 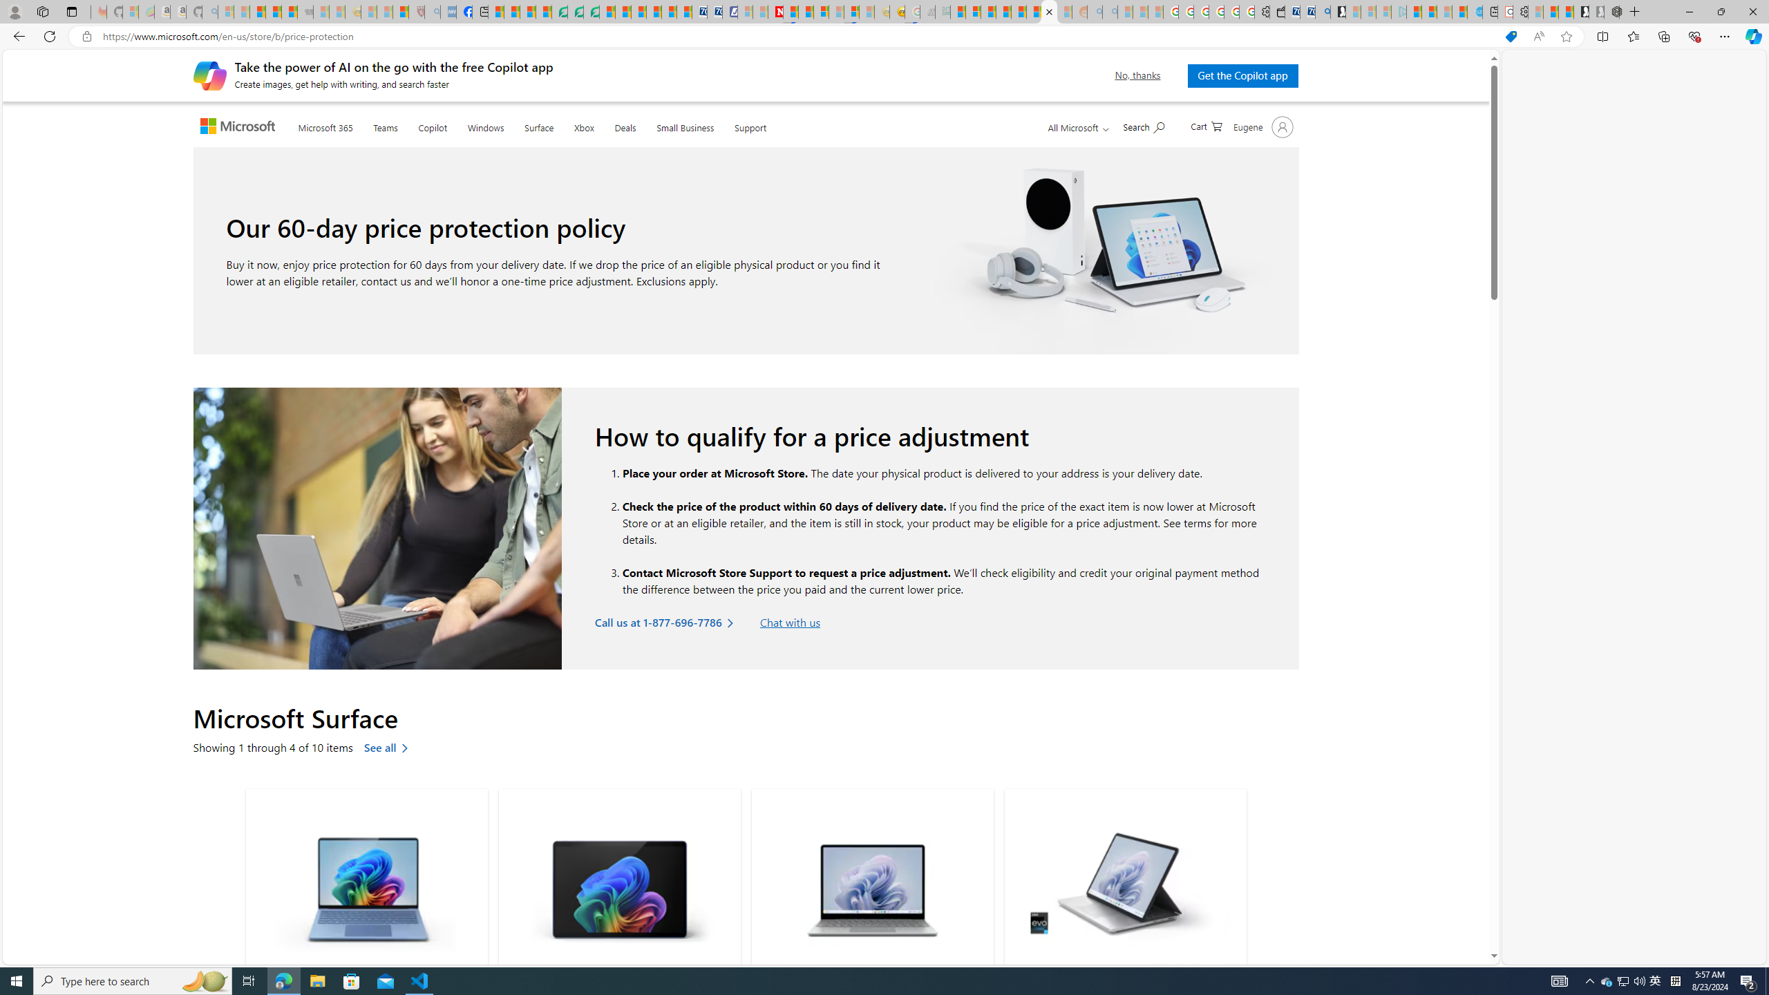 I want to click on Play Free Online Games | Games from Microsoft Start, so click(x=1581, y=12).